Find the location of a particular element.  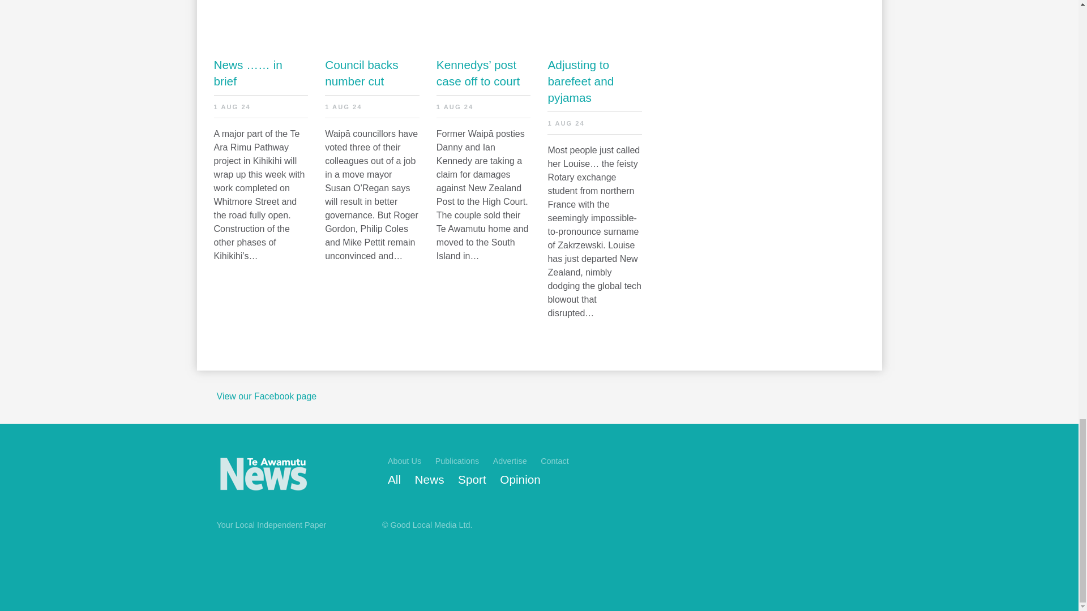

About Us is located at coordinates (404, 461).